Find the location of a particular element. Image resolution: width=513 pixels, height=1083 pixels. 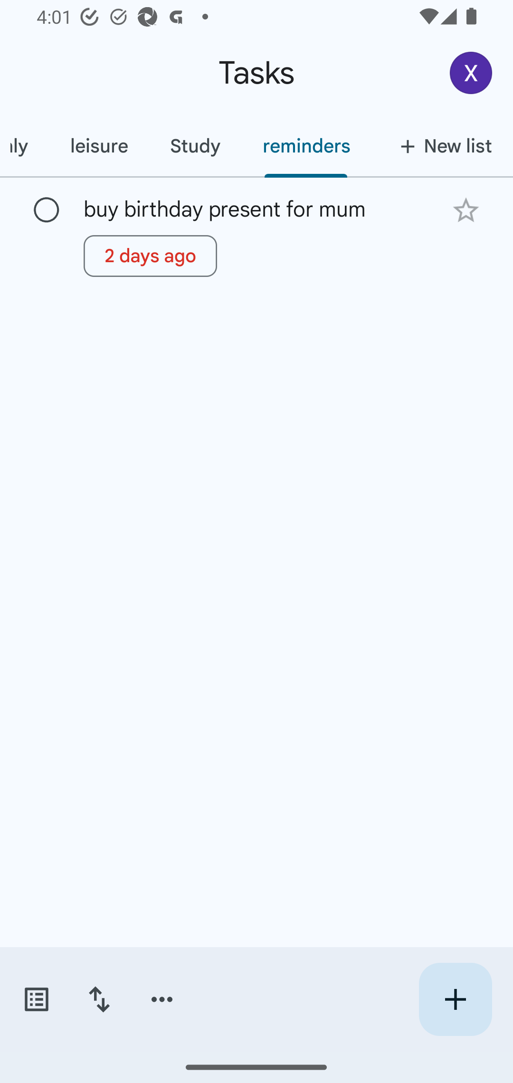

Study is located at coordinates (195, 146).